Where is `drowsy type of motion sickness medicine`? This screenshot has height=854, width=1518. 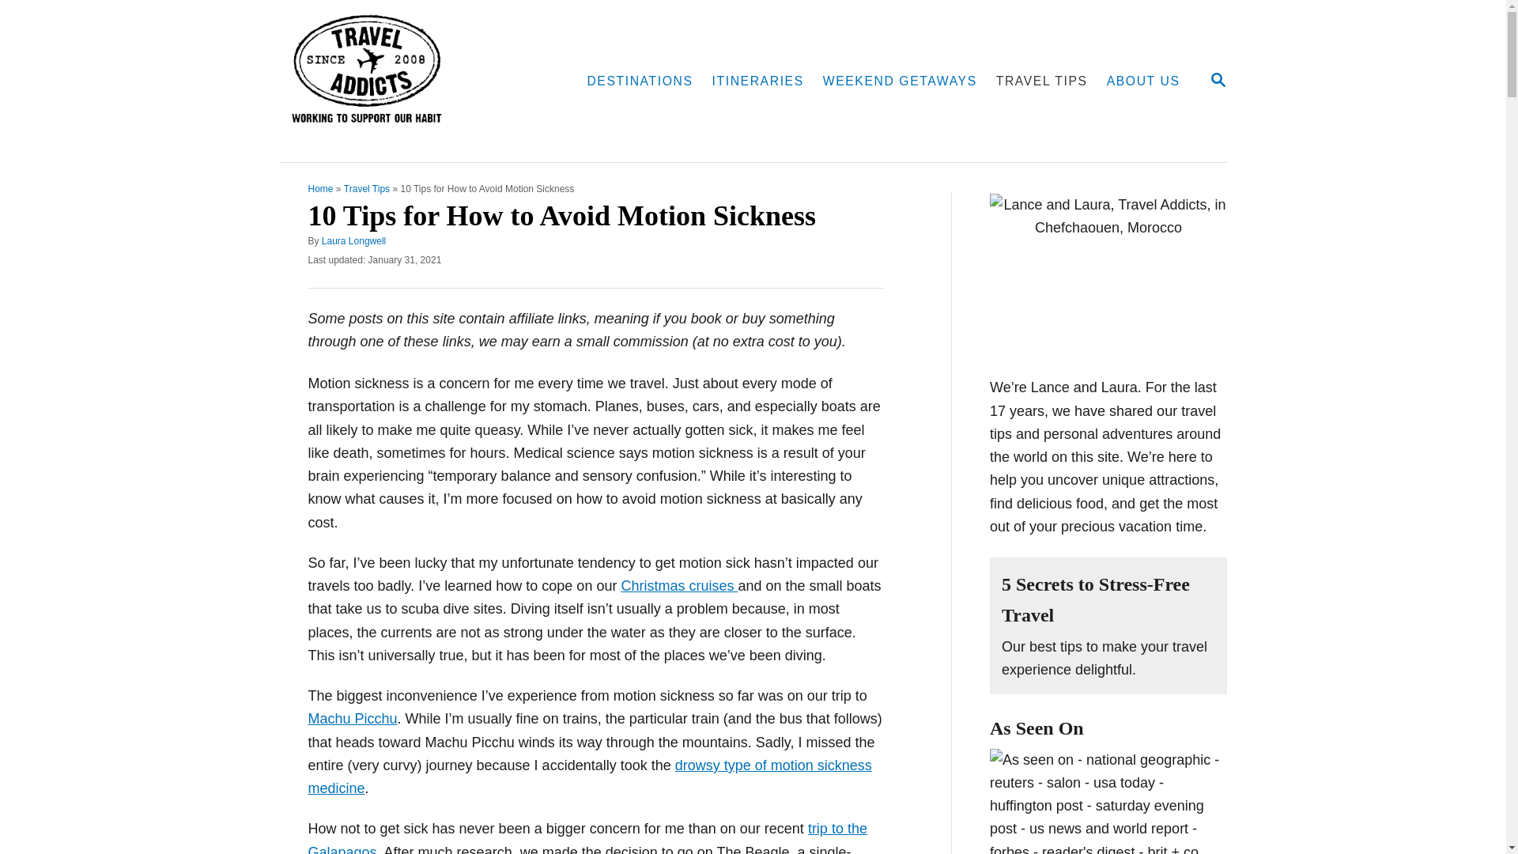 drowsy type of motion sickness medicine is located at coordinates (367, 189).